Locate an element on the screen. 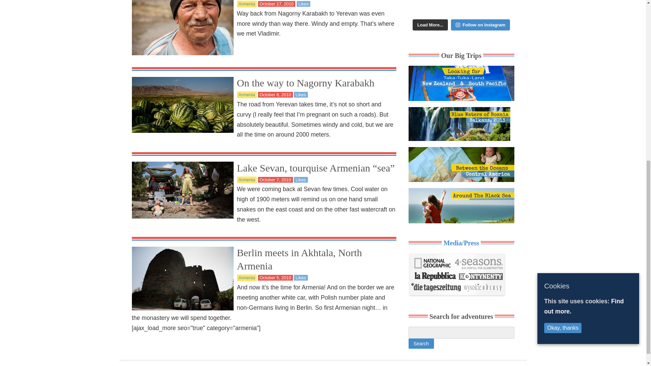  Search is located at coordinates (420, 344).